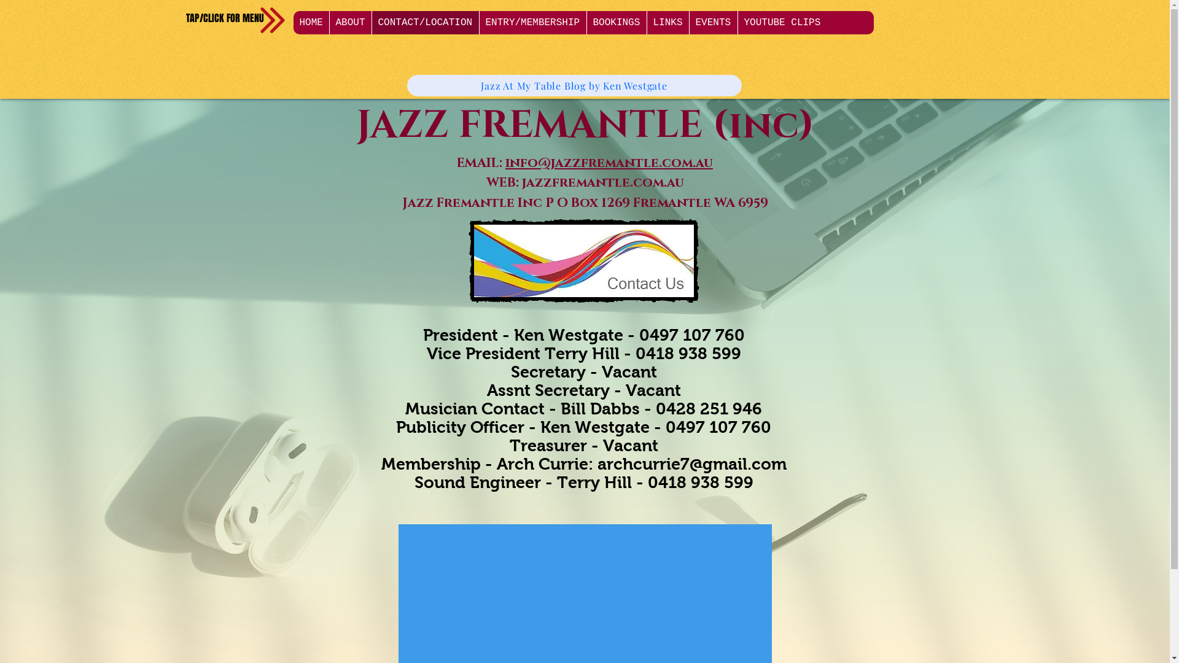  I want to click on EVENTS, so click(714, 23).